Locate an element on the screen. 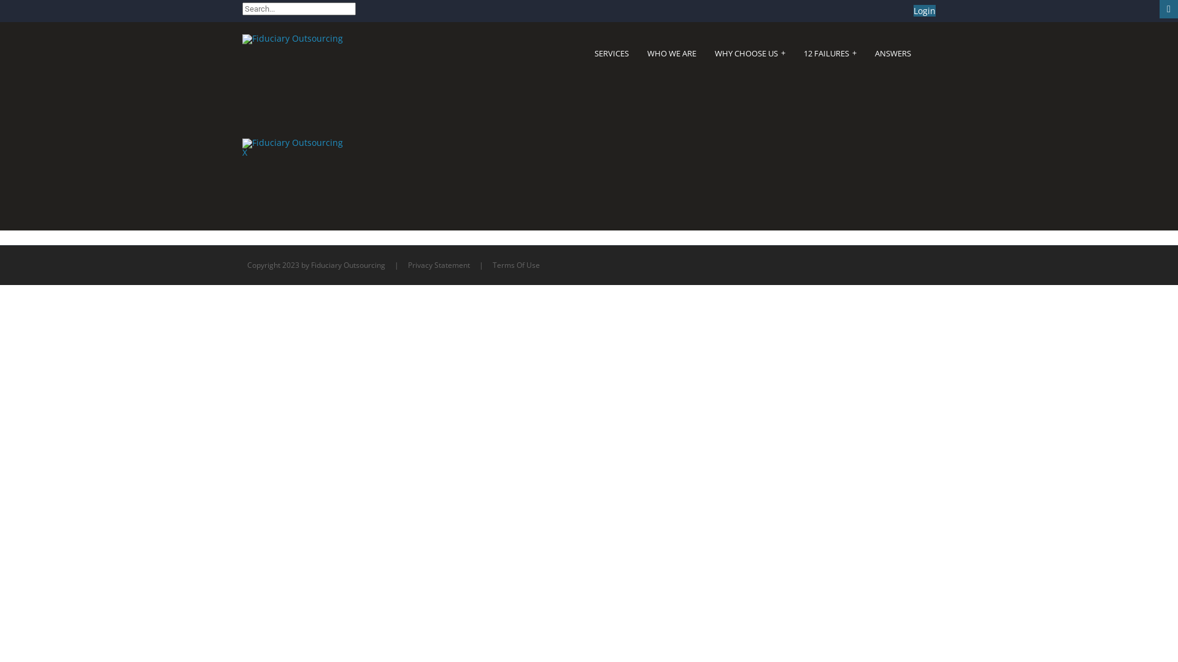 This screenshot has width=1178, height=662. Login is located at coordinates (375, 92).